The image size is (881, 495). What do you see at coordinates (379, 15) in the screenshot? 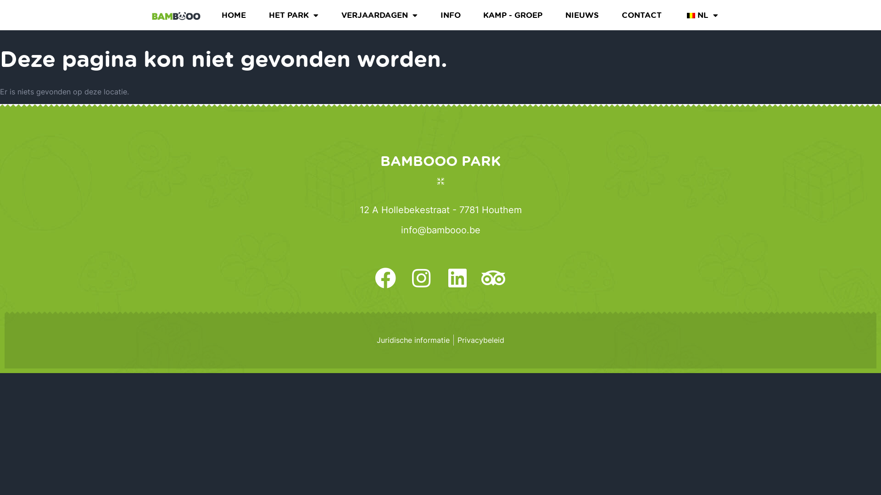
I see `VERJAARDAGEN` at bounding box center [379, 15].